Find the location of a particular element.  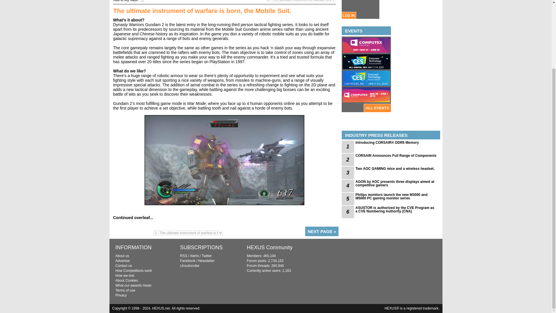

CORSAIR Announces Full Range of Components is located at coordinates (396, 156).